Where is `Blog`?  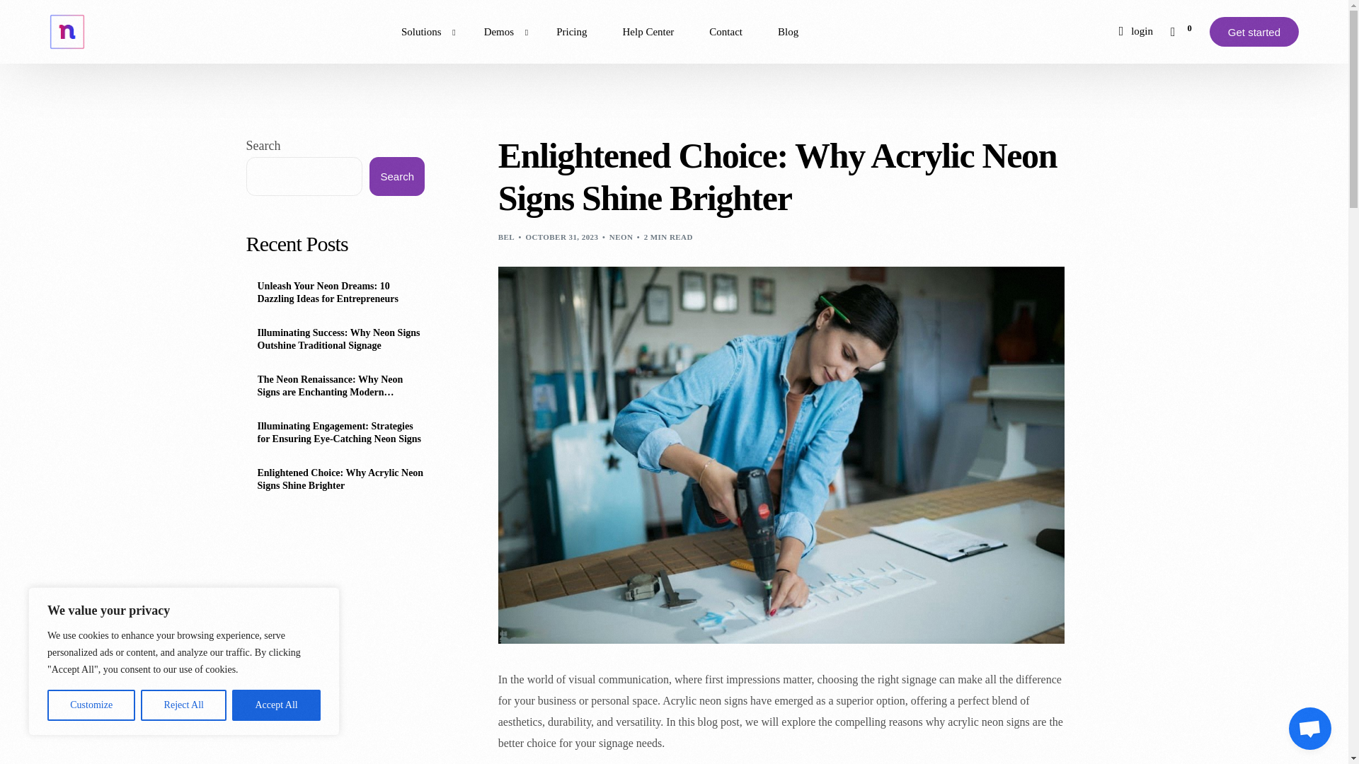 Blog is located at coordinates (788, 31).